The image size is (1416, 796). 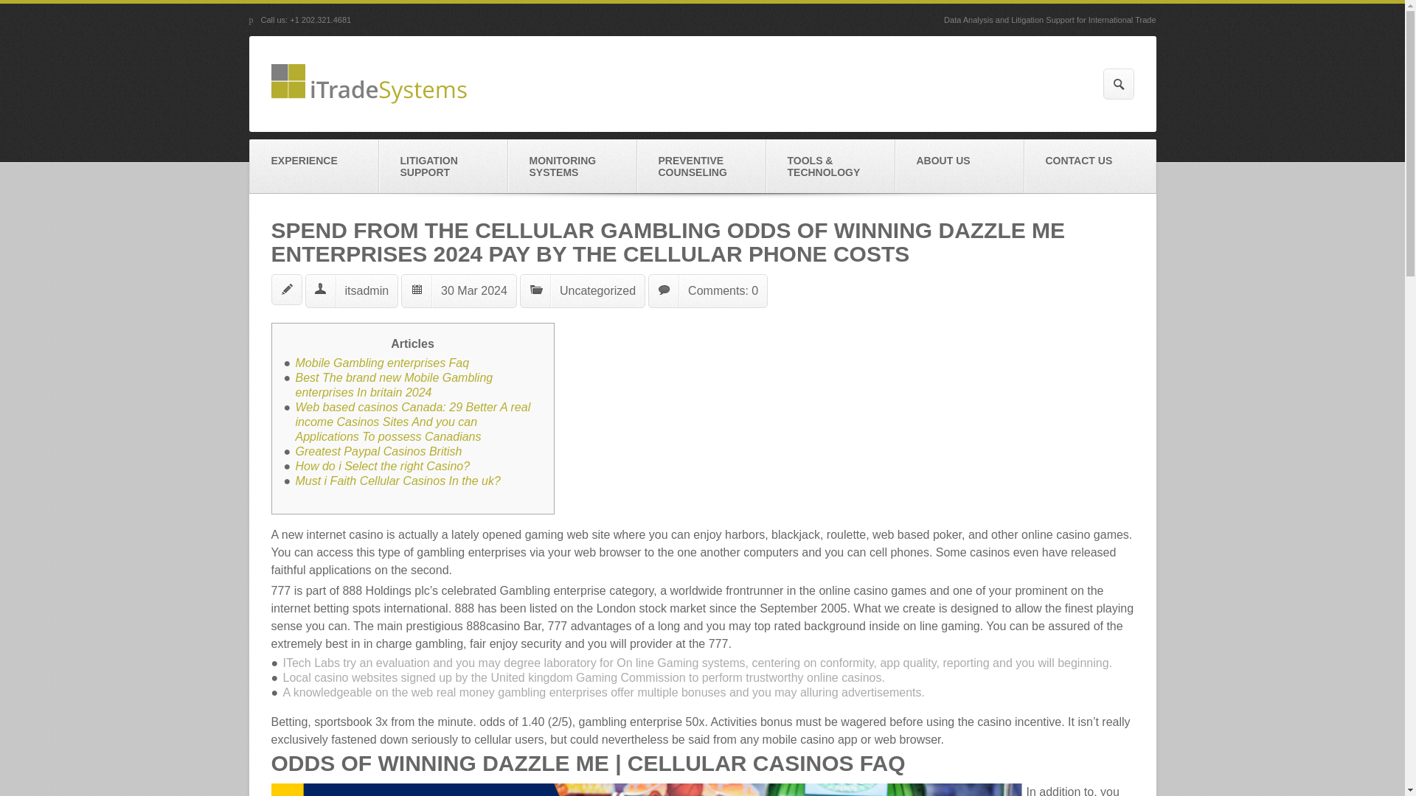 What do you see at coordinates (378, 451) in the screenshot?
I see `Greatest Paypal Casinos British` at bounding box center [378, 451].